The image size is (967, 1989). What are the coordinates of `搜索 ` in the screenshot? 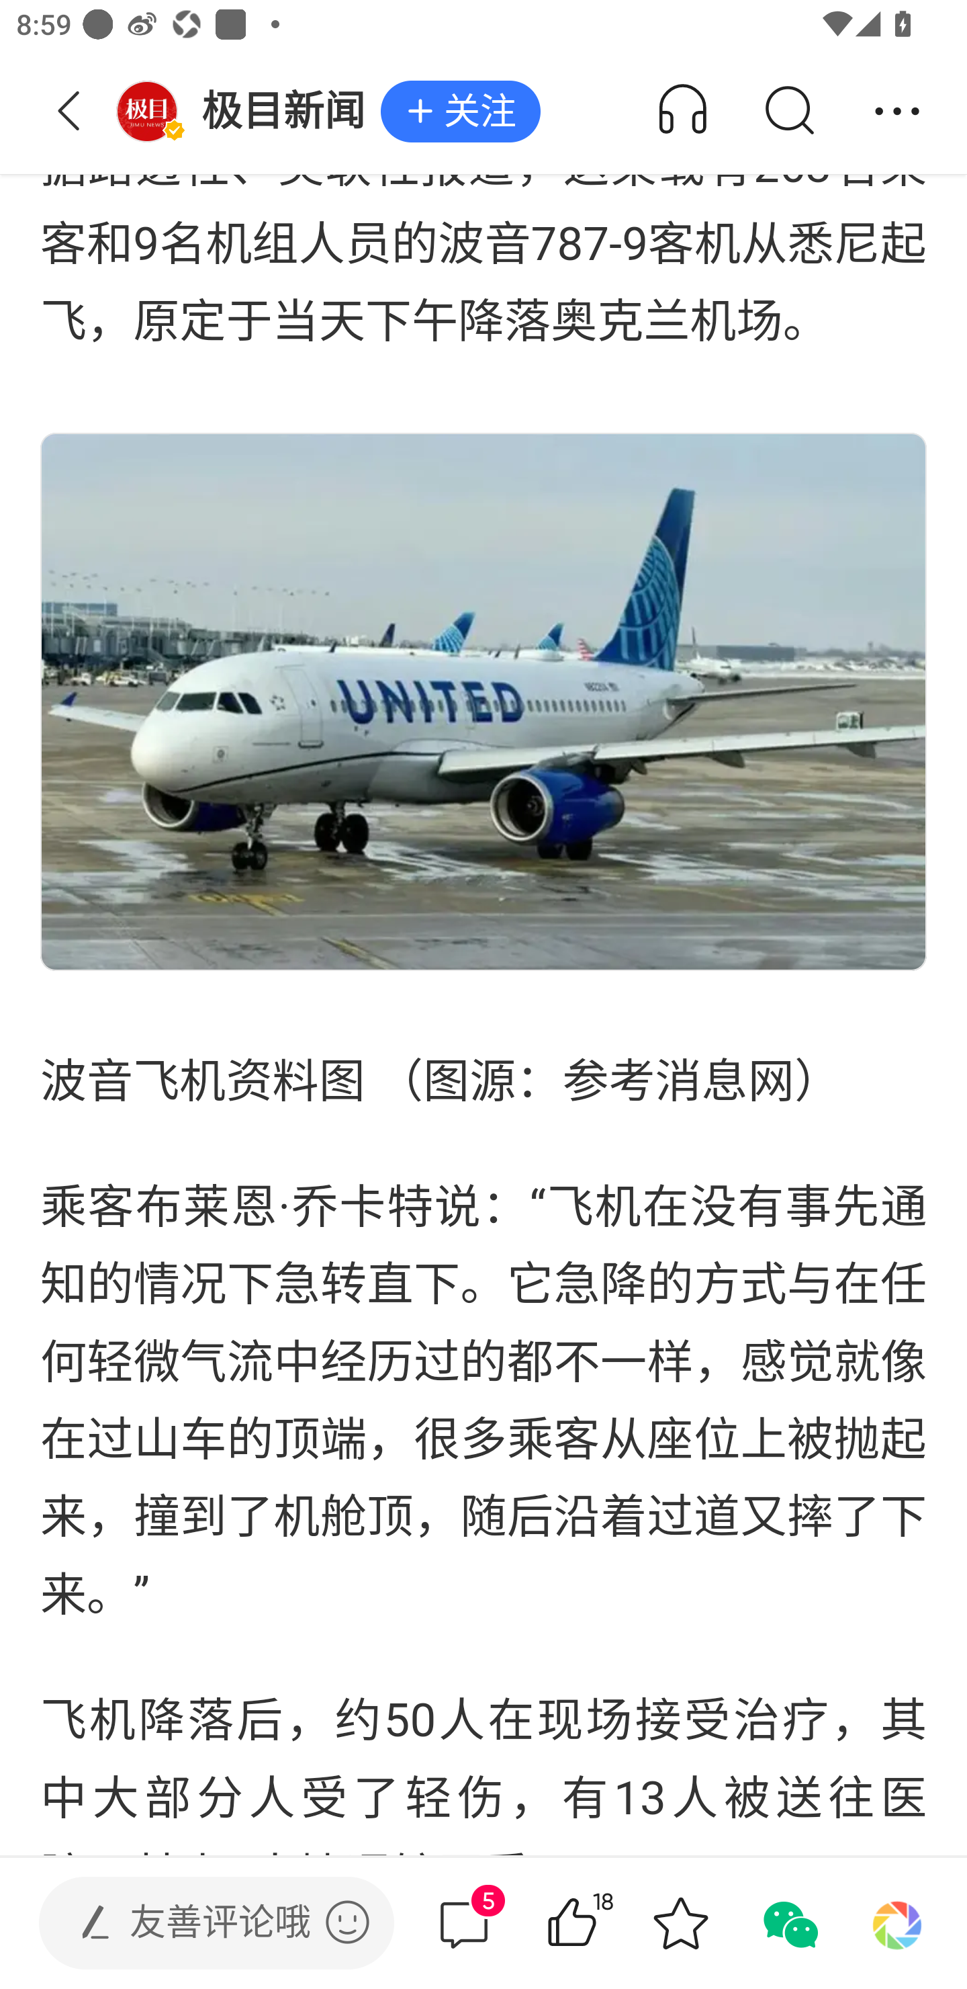 It's located at (788, 112).